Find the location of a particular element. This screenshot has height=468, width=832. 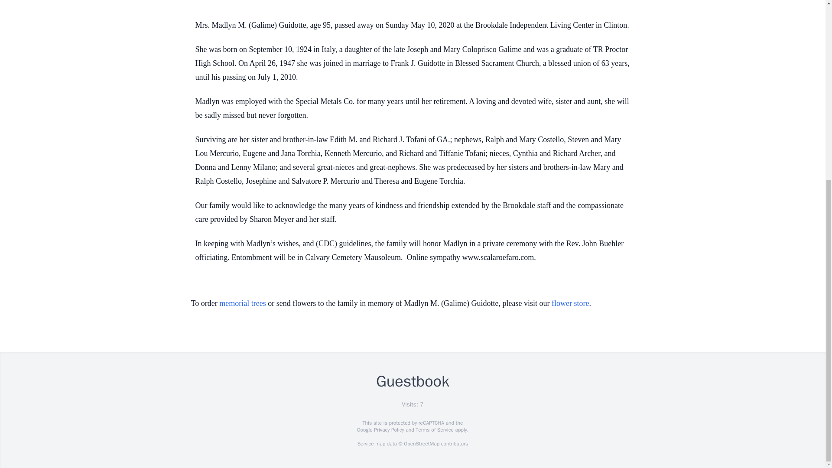

flower store is located at coordinates (570, 303).